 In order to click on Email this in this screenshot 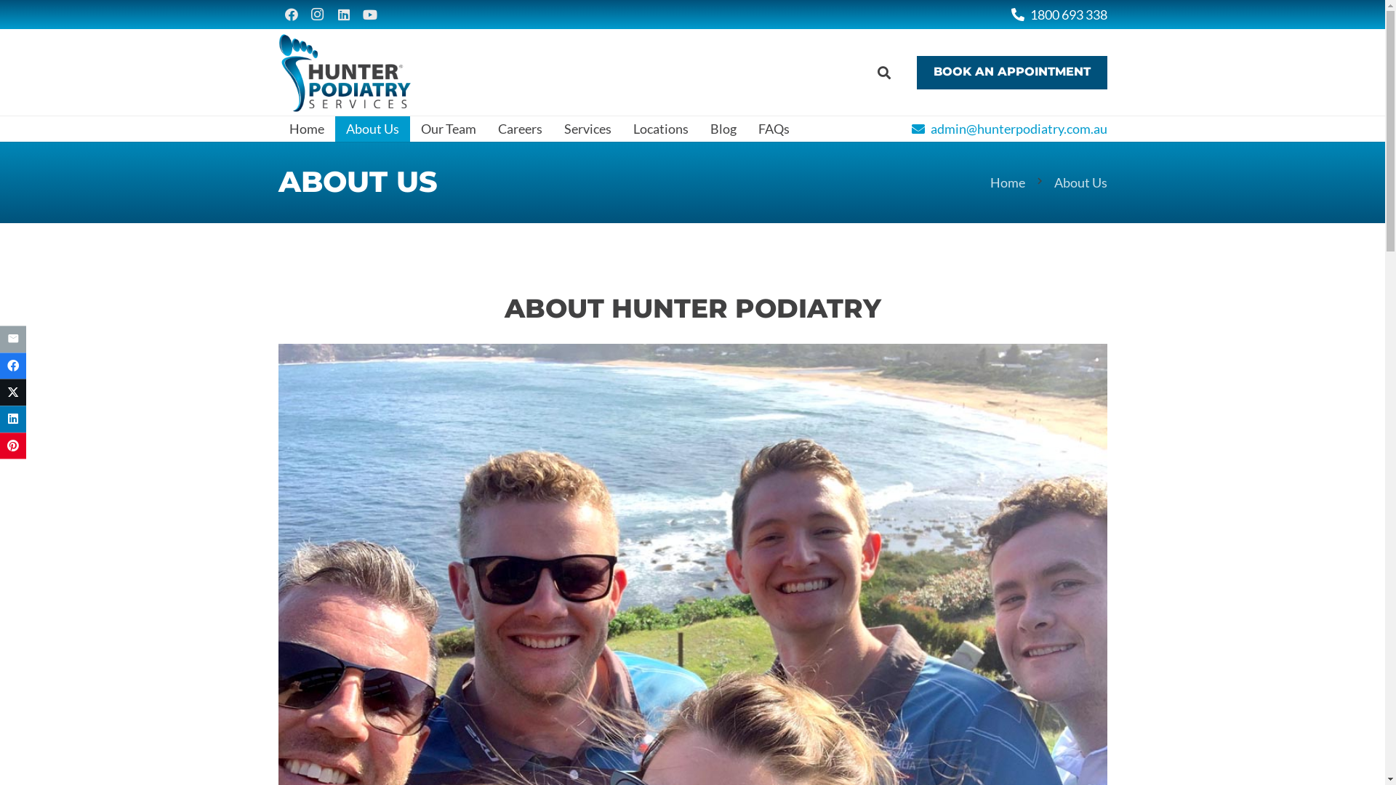, I will do `click(13, 339)`.